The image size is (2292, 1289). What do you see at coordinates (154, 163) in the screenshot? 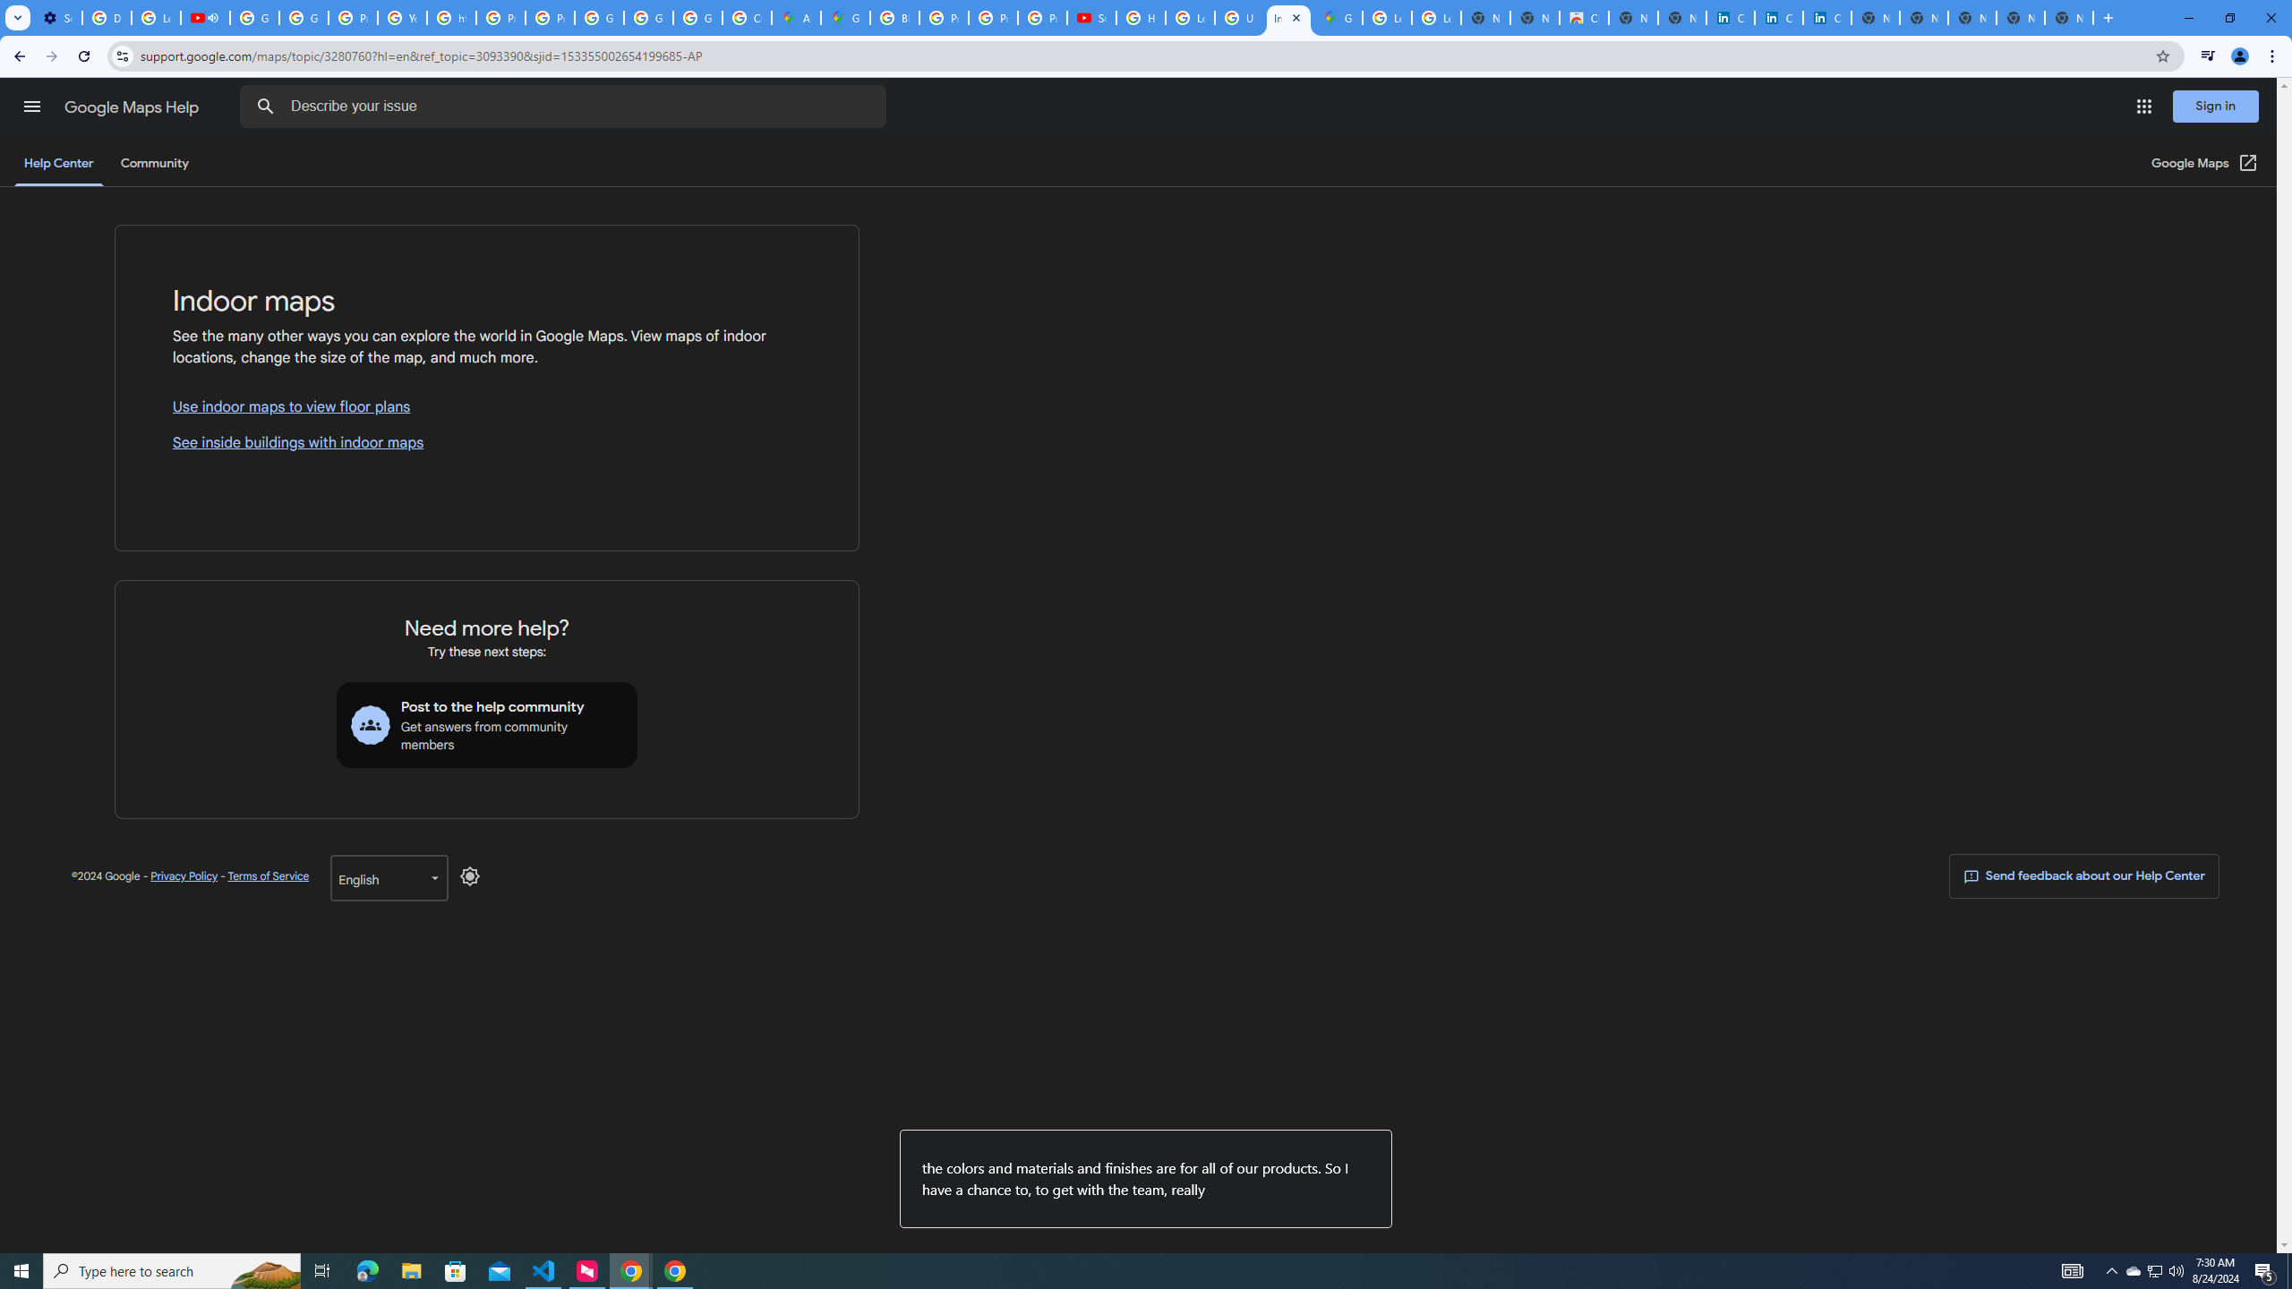
I see `Community` at bounding box center [154, 163].